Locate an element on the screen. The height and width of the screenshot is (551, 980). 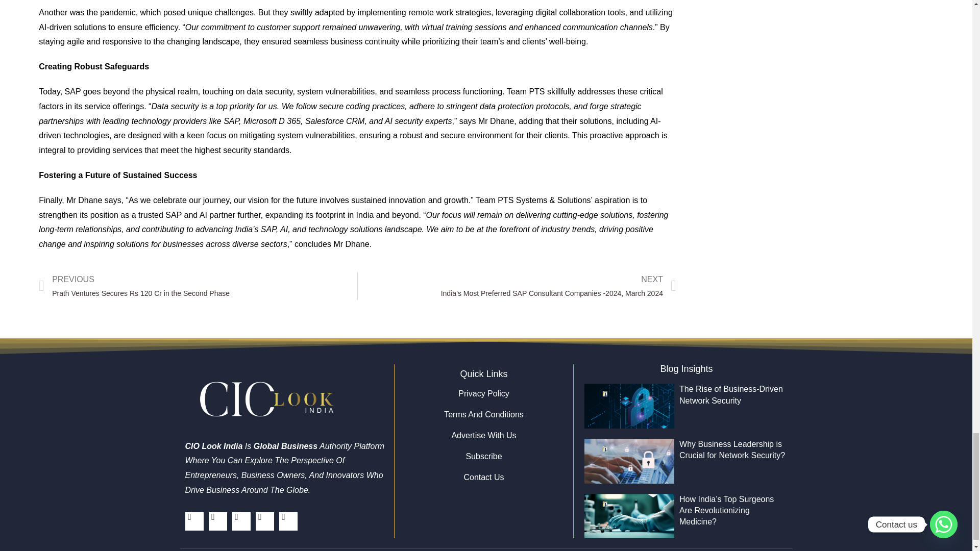
Subscribe is located at coordinates (483, 456).